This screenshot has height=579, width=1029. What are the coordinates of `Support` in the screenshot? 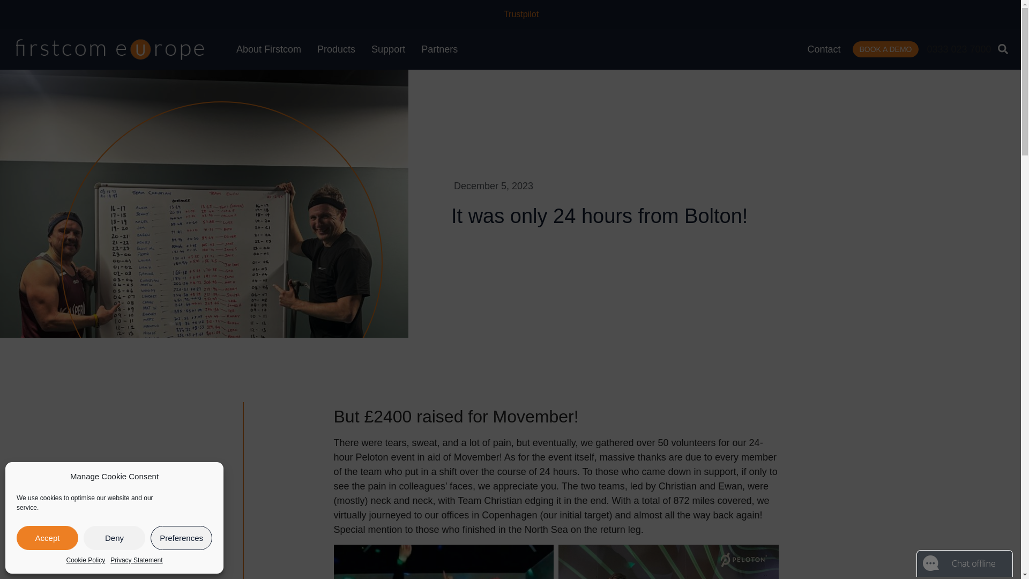 It's located at (388, 49).